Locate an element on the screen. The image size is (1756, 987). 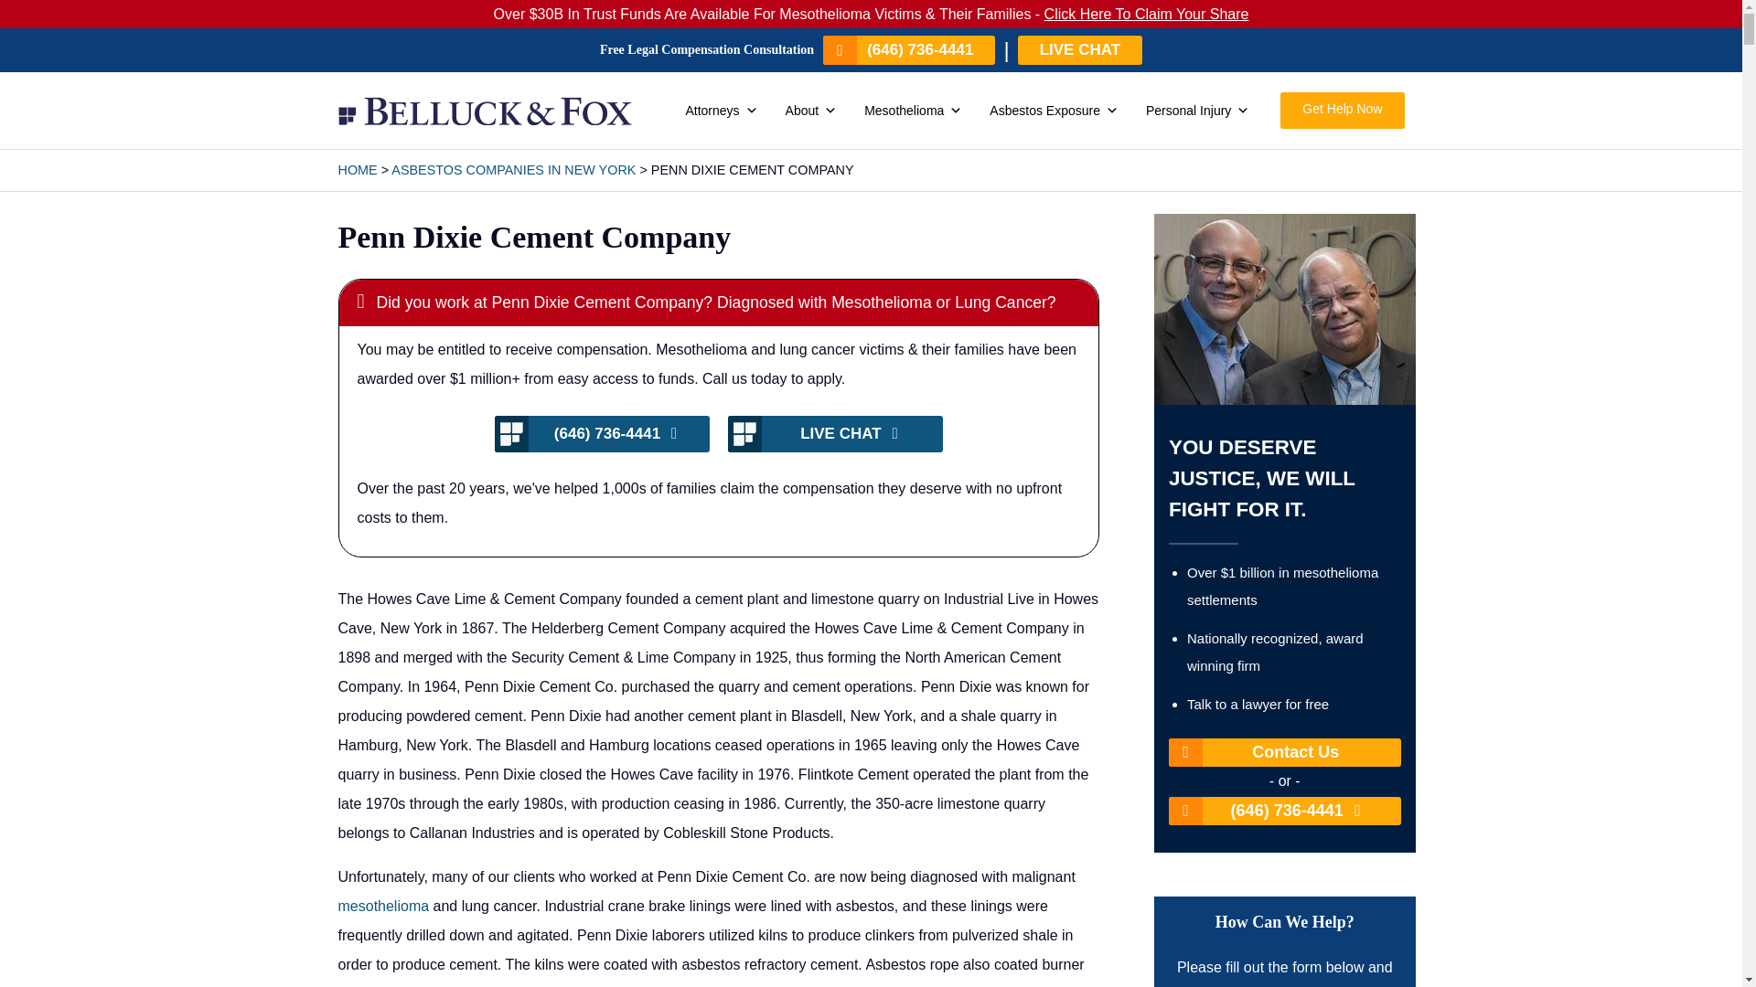
LIVE CHAT is located at coordinates (1080, 49).